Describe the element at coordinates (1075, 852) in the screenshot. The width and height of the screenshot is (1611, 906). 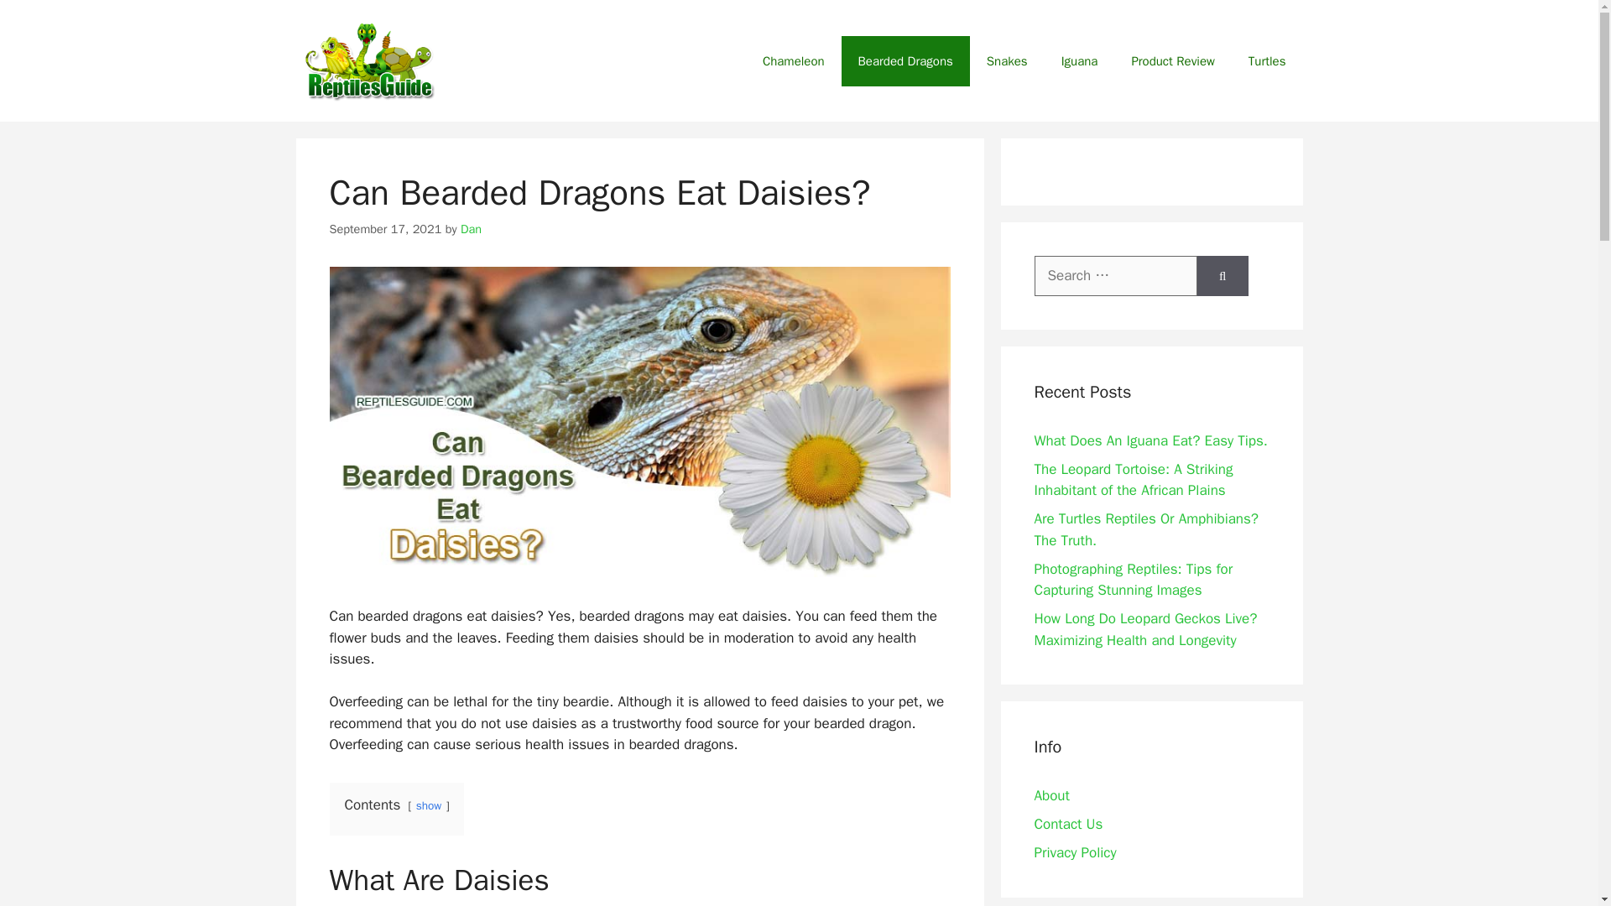
I see `Privacy Policy` at that location.